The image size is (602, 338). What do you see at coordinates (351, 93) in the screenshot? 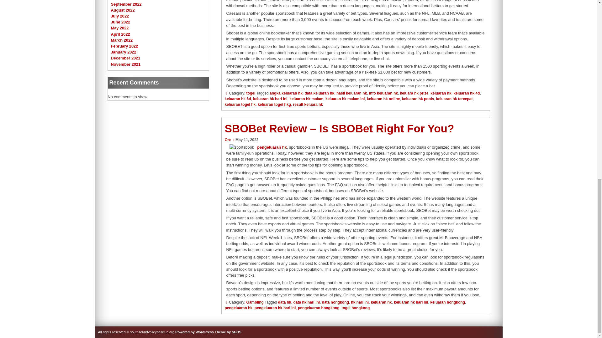
I see `hasil keluaran hk` at bounding box center [351, 93].